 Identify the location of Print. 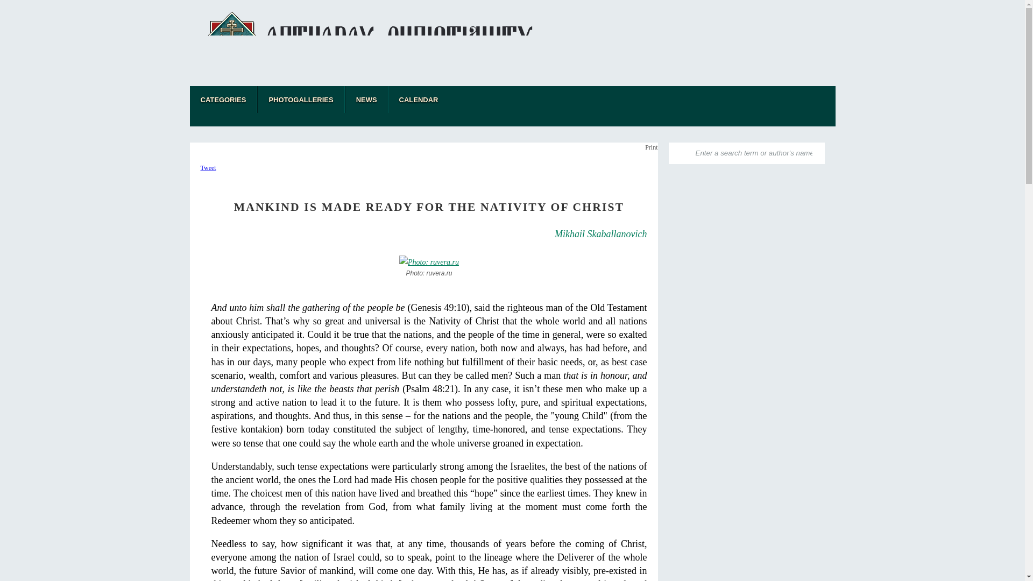
(651, 147).